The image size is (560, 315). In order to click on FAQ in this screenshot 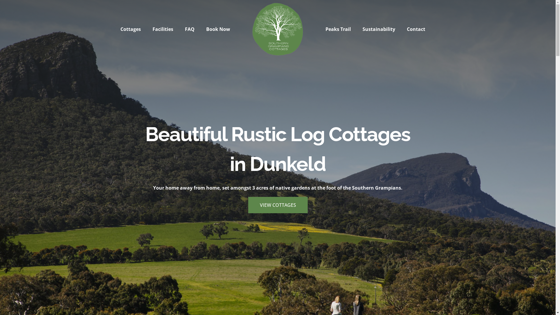, I will do `click(190, 29)`.